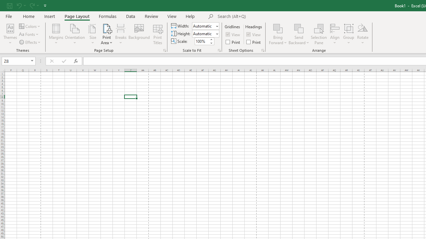 This screenshot has width=426, height=239. I want to click on Fonts, so click(29, 35).